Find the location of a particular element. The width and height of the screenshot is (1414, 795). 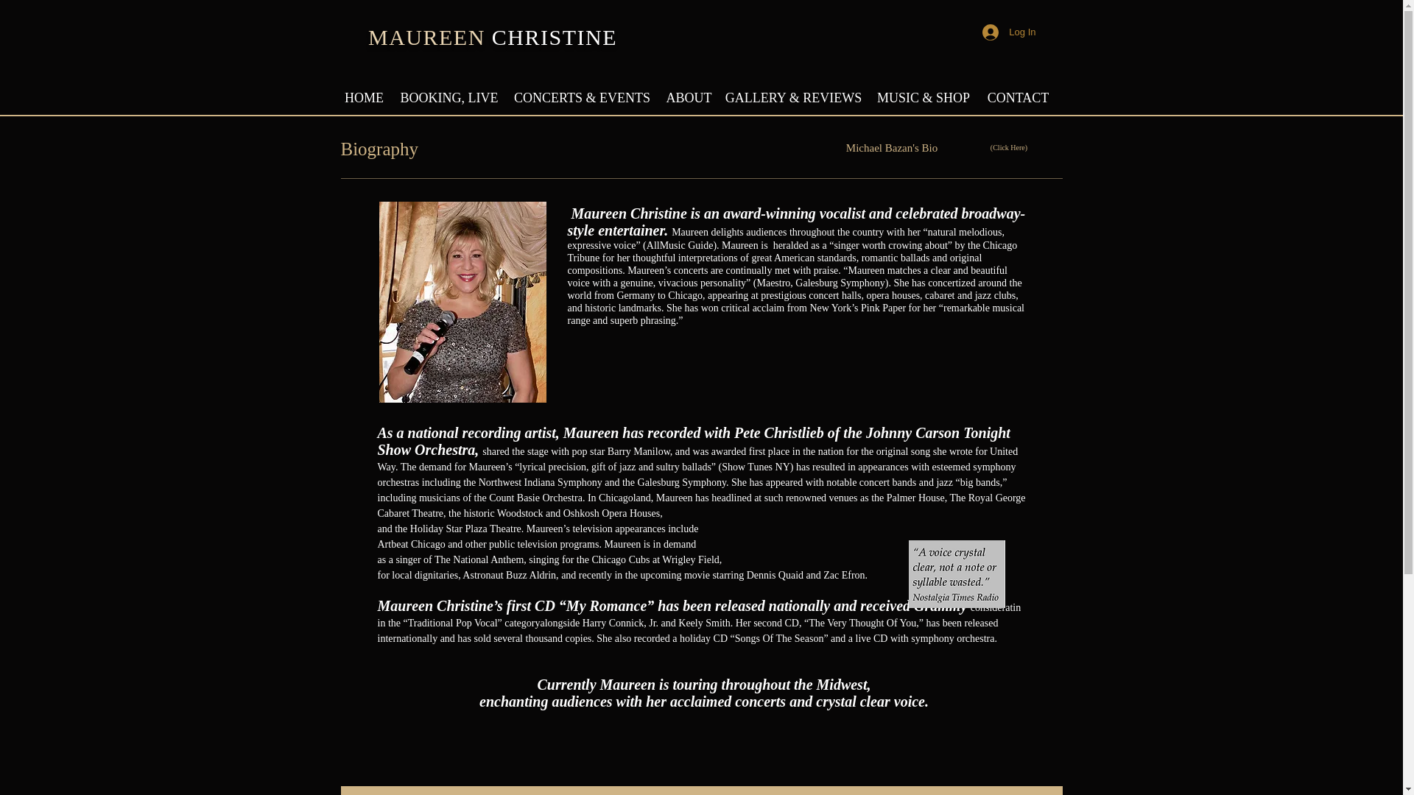

MAUREEN CHRISTINE is located at coordinates (492, 37).